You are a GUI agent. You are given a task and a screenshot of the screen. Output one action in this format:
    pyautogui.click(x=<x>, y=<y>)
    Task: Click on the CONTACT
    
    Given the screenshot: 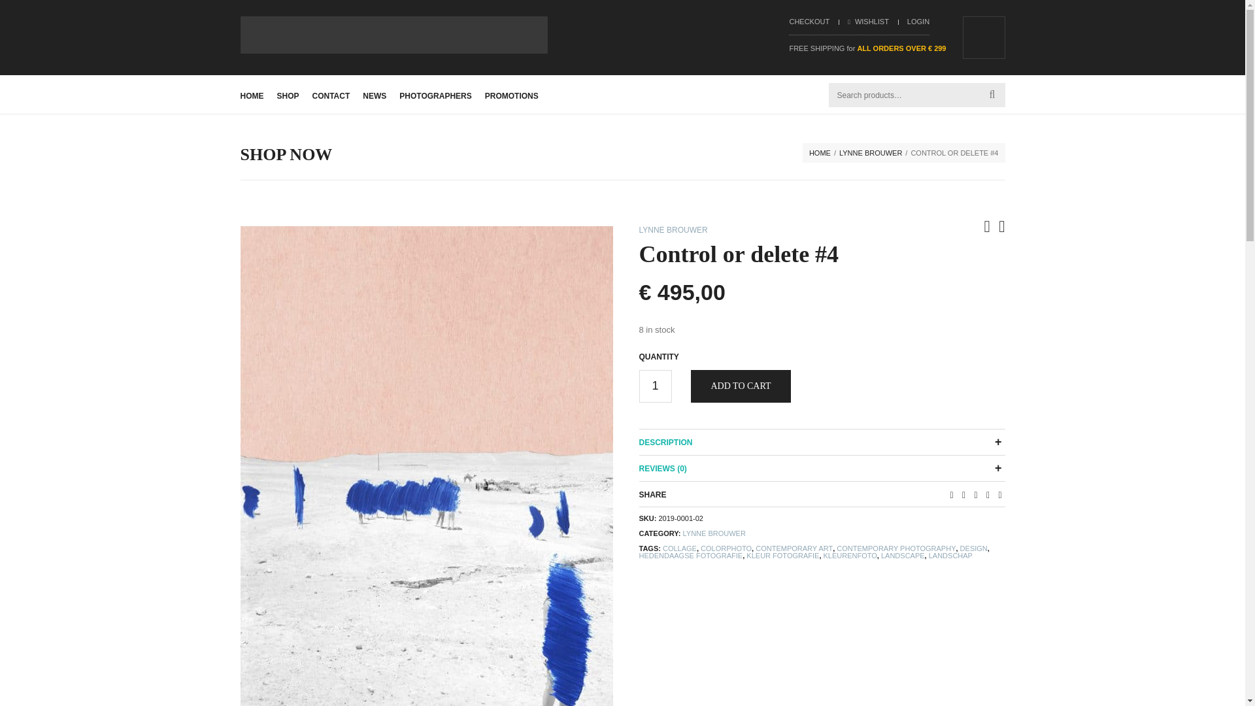 What is the action you would take?
    pyautogui.click(x=331, y=96)
    